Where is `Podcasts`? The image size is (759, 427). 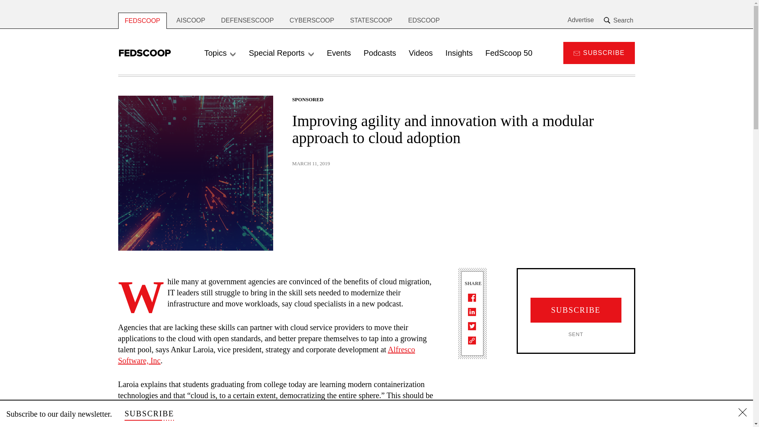
Podcasts is located at coordinates (379, 53).